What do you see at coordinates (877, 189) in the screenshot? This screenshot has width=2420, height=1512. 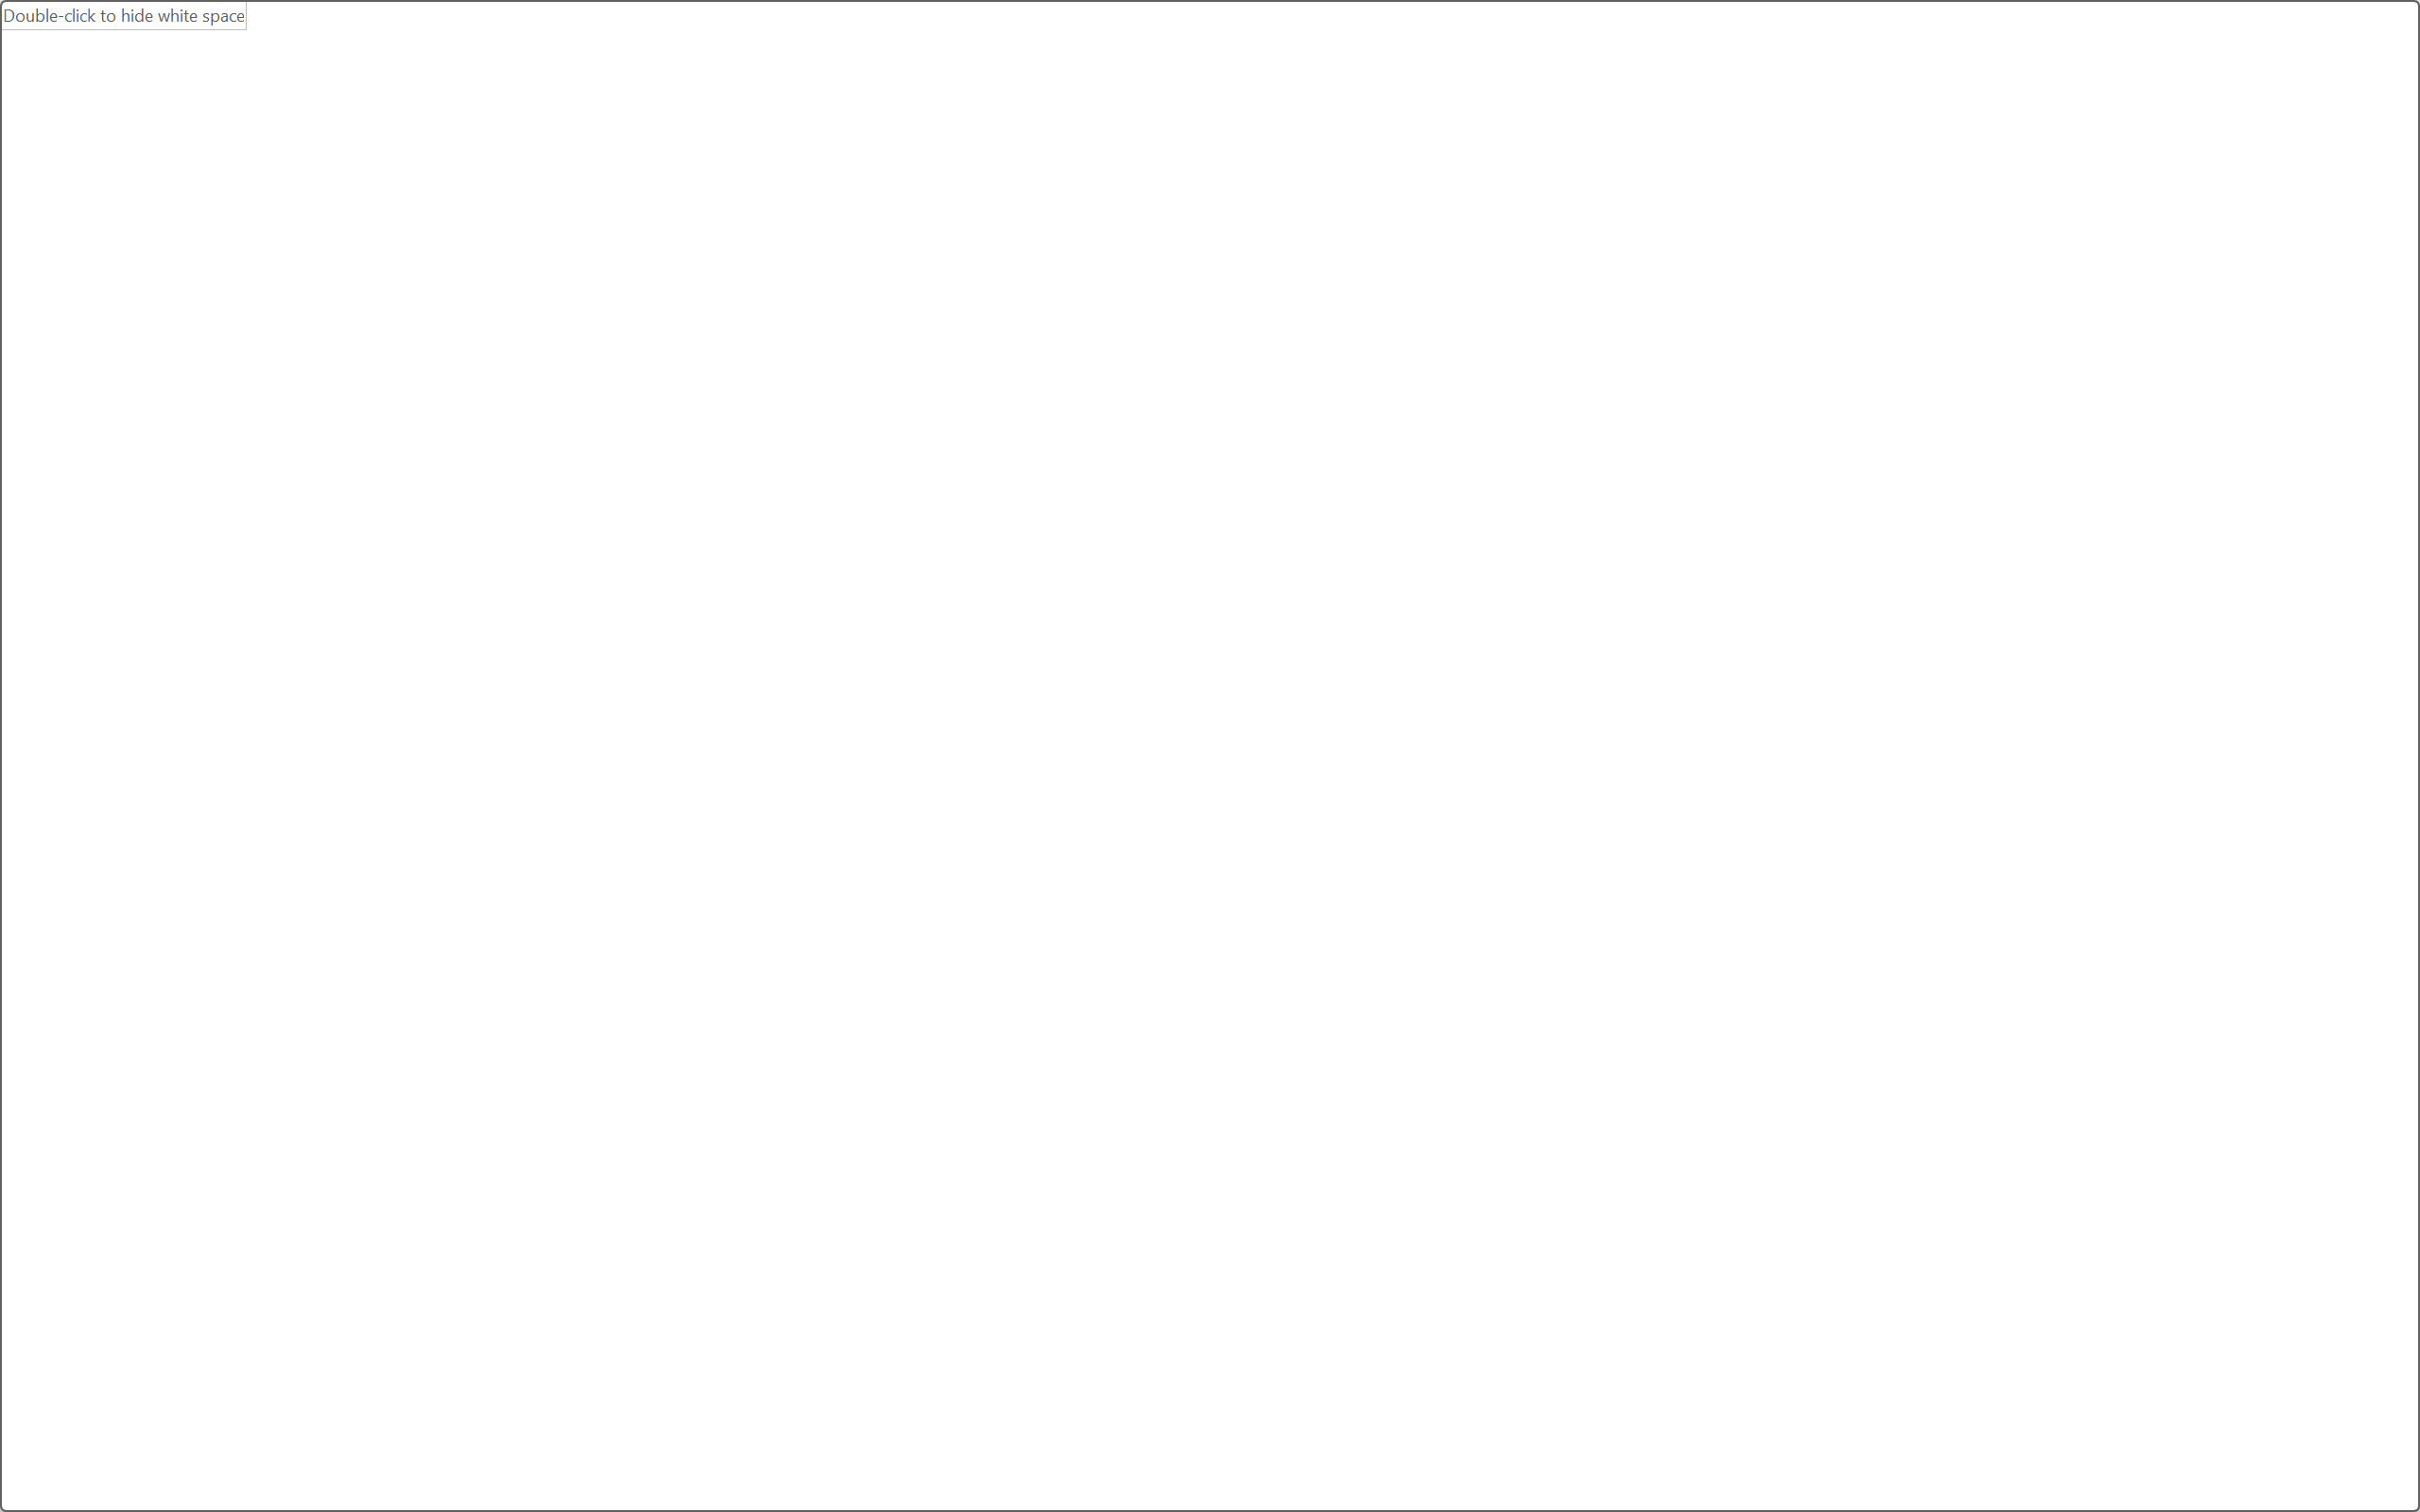 I see `Line and Paragraph Spacing` at bounding box center [877, 189].